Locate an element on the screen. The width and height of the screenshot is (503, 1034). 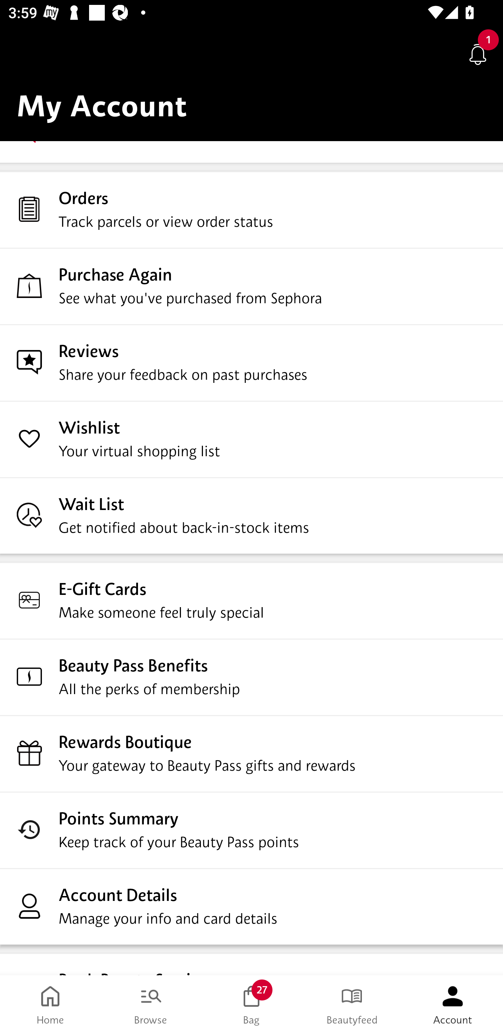
Home is located at coordinates (50, 1005).